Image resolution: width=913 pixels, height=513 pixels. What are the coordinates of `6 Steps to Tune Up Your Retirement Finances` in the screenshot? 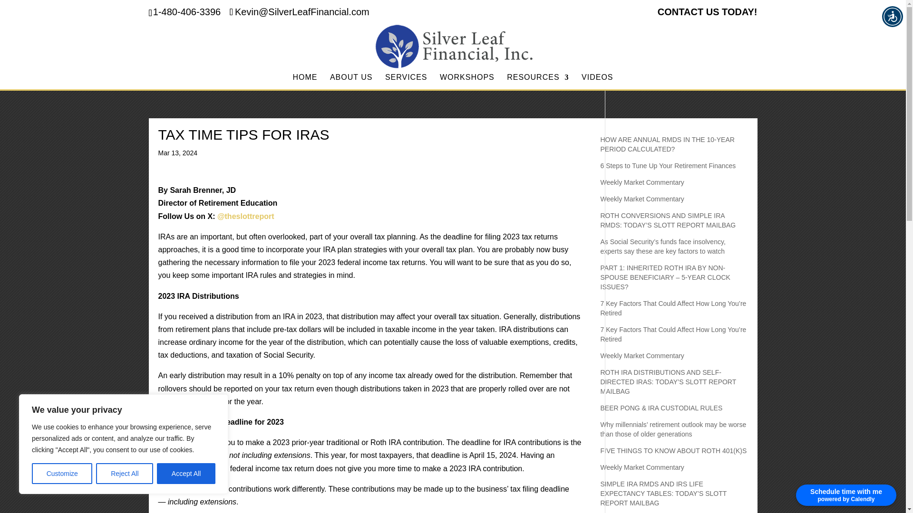 It's located at (668, 166).